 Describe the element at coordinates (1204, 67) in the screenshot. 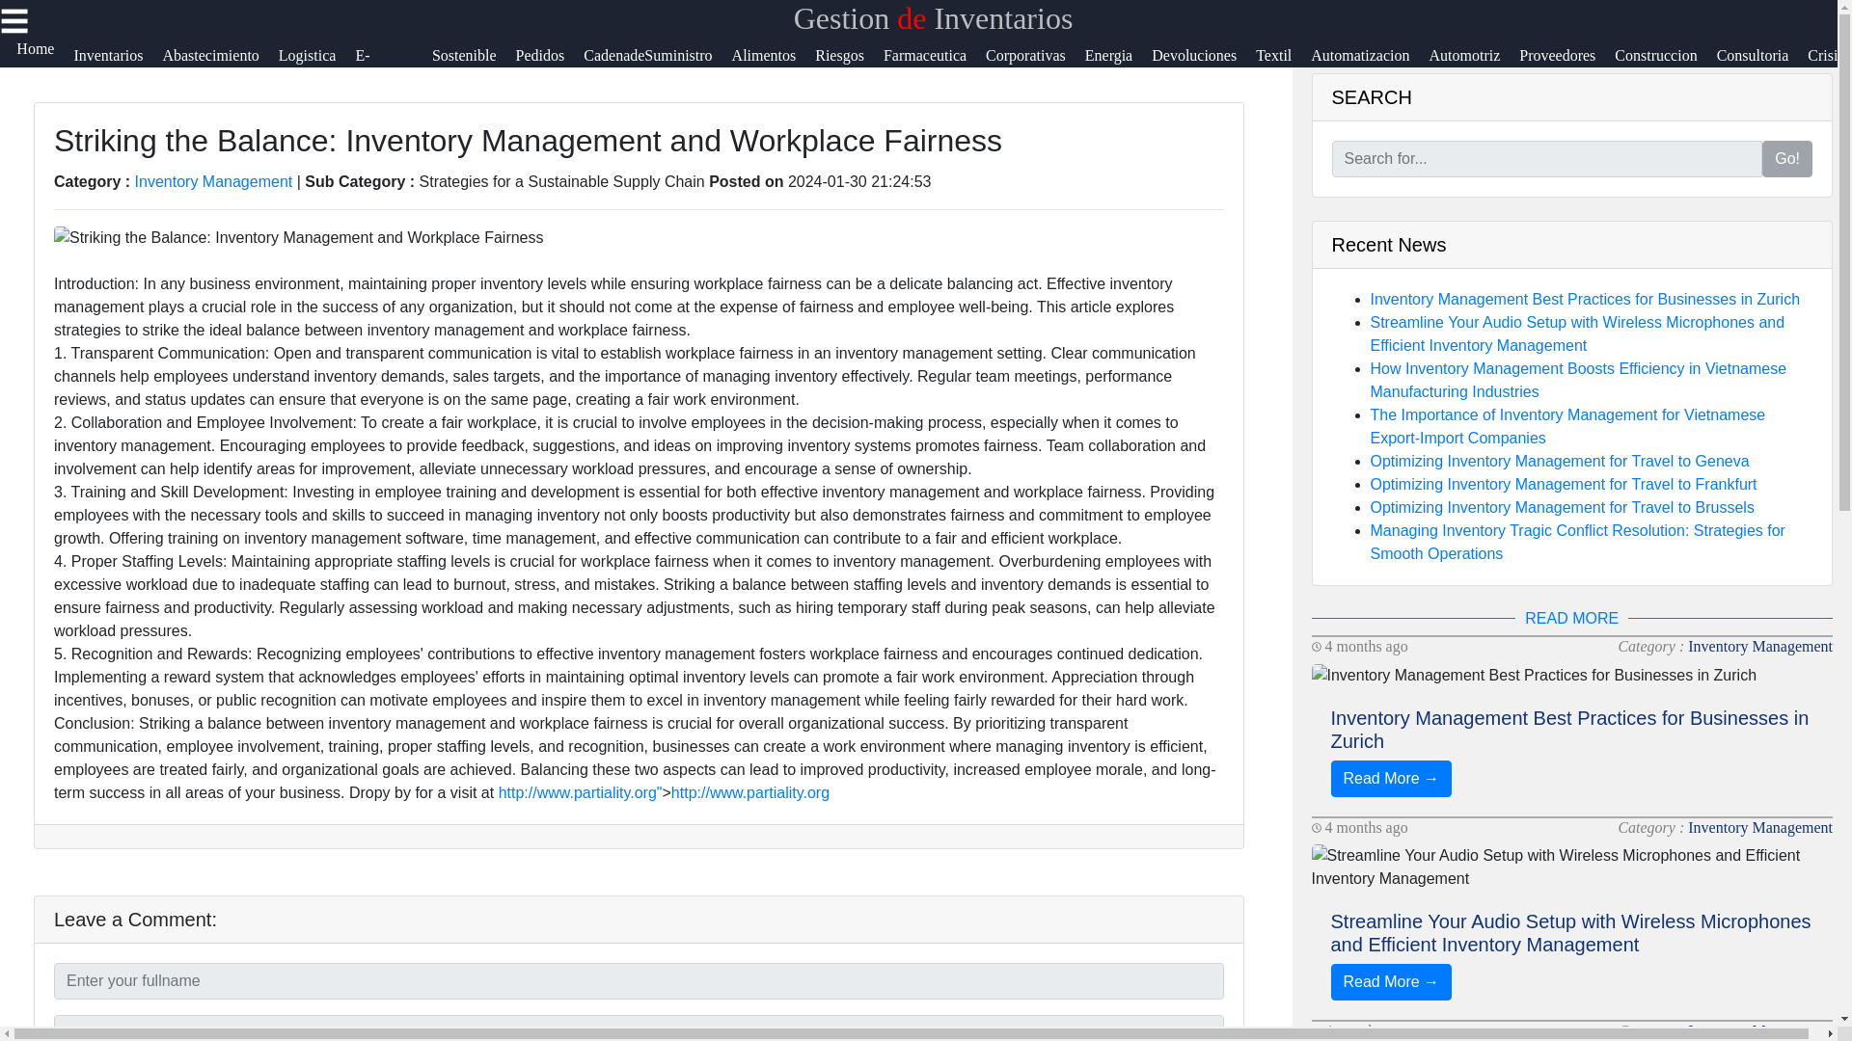

I see `Devoluciones` at that location.